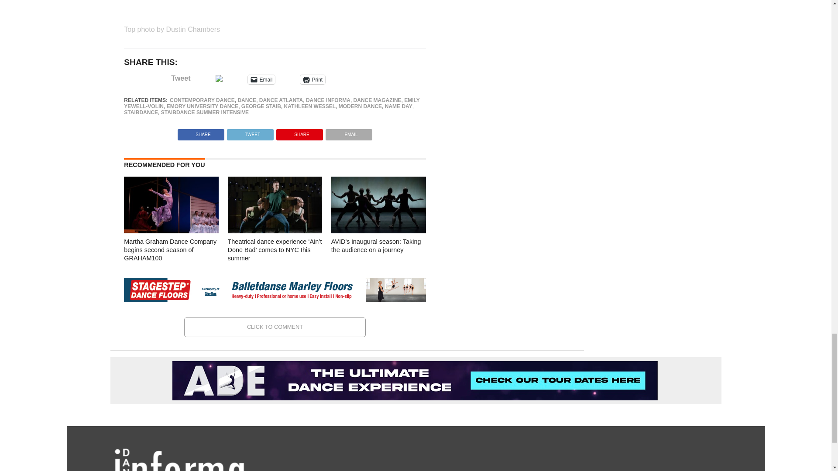 The width and height of the screenshot is (838, 471). Describe the element at coordinates (299, 132) in the screenshot. I see `Pin This Post` at that location.